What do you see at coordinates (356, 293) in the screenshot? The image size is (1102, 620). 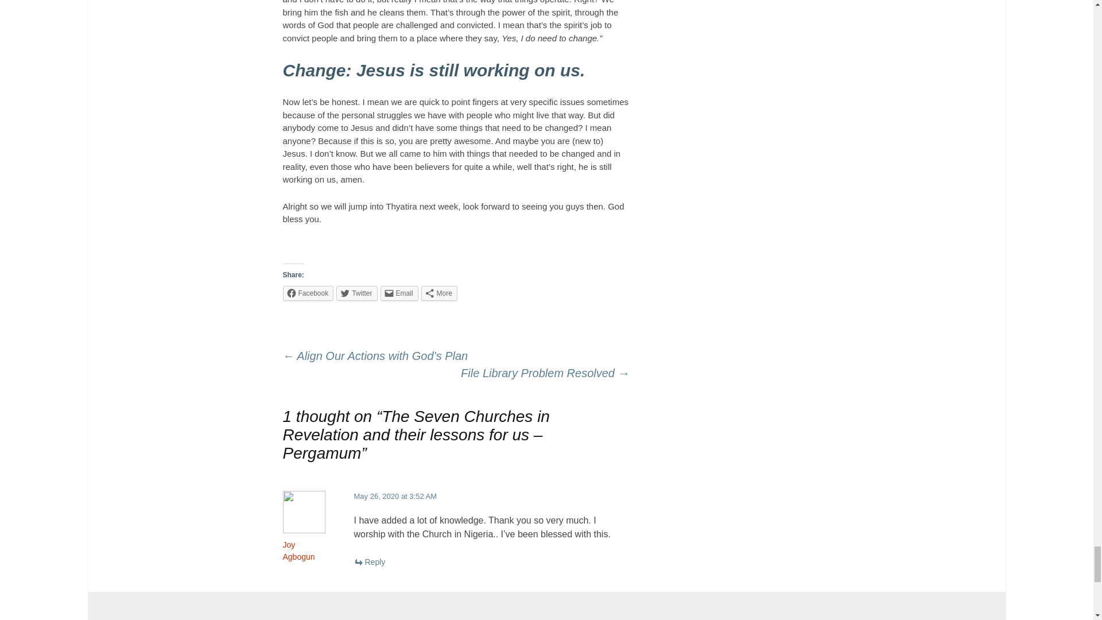 I see `Twitter` at bounding box center [356, 293].